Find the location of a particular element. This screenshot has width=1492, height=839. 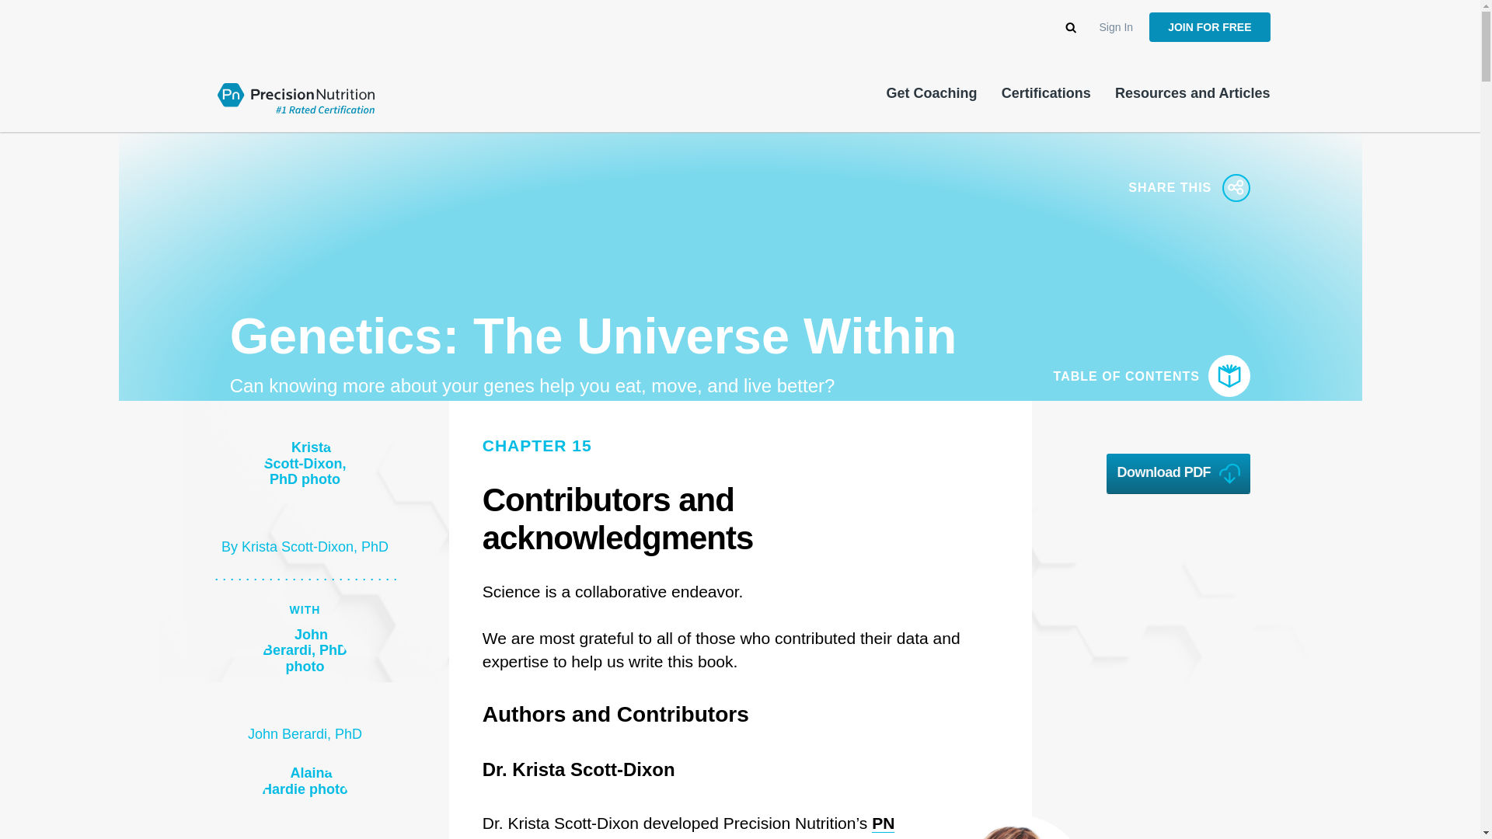

Certifications is located at coordinates (1046, 93).